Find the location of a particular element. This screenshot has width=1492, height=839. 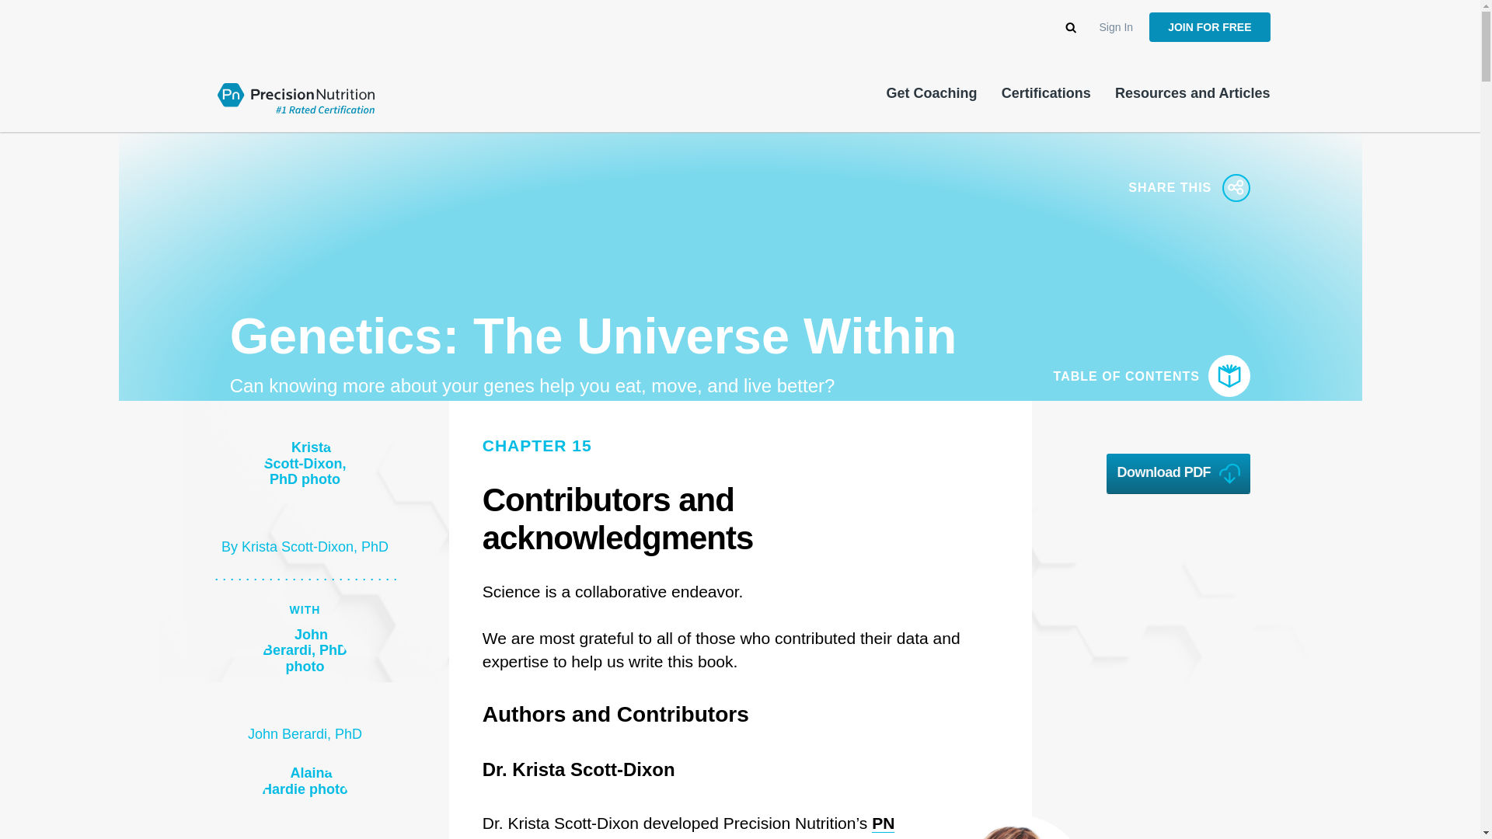

Certifications is located at coordinates (1046, 93).